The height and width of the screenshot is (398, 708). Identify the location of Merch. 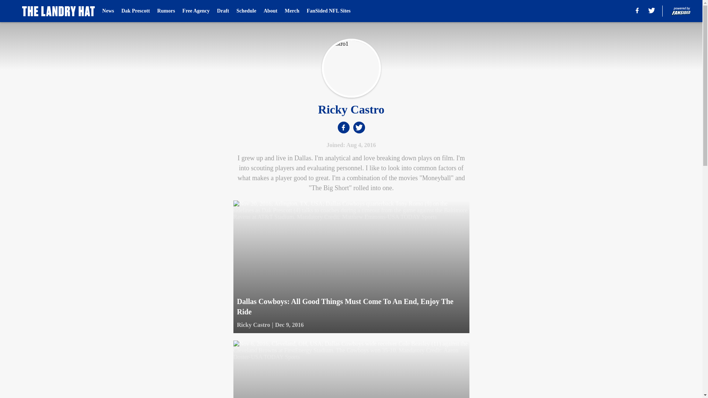
(291, 11).